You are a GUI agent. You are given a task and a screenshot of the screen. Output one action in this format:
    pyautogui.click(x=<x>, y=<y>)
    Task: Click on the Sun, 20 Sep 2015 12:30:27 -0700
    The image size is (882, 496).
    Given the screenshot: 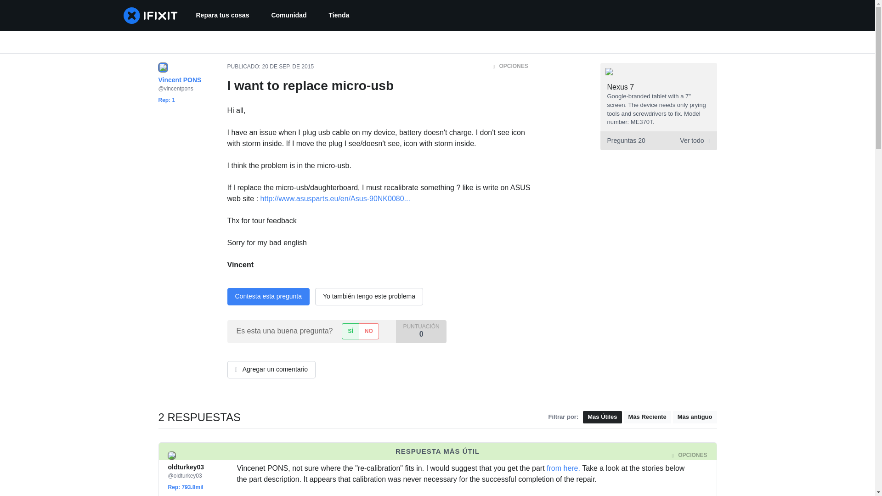 What is the action you would take?
    pyautogui.click(x=298, y=456)
    